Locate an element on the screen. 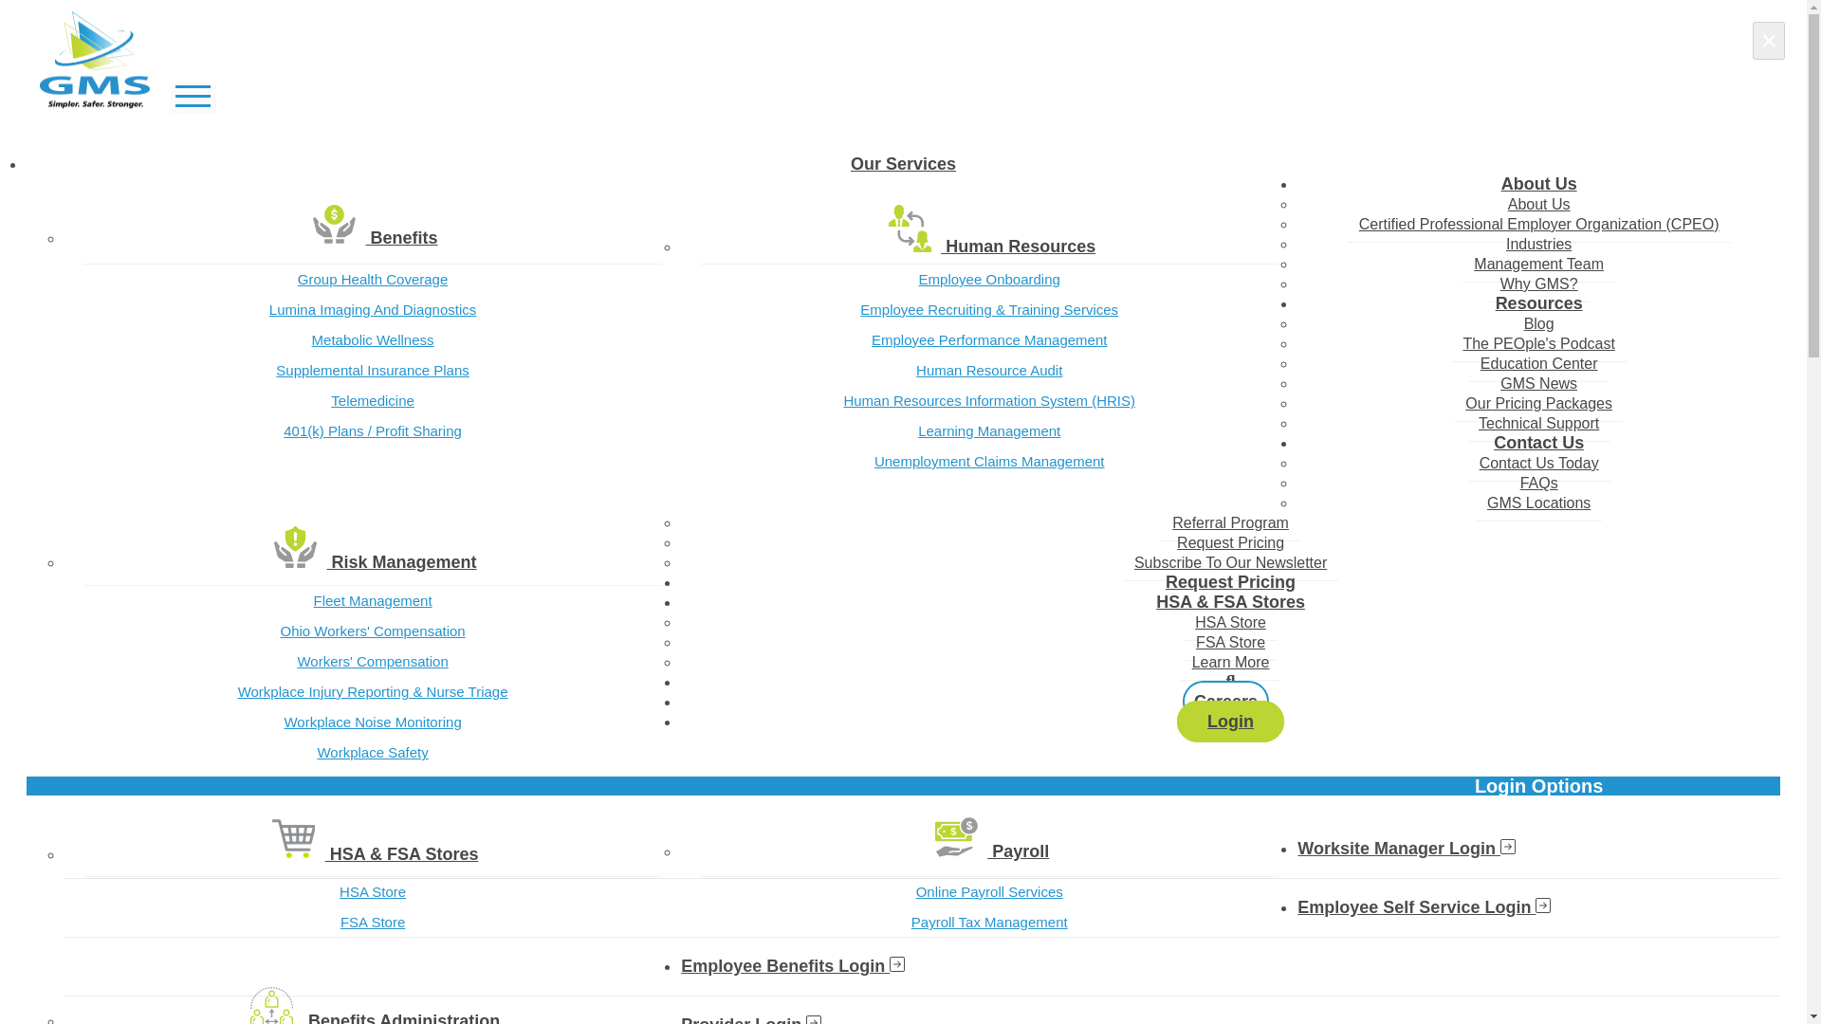 This screenshot has width=1821, height=1024. Human Resource Audit is located at coordinates (988, 370).